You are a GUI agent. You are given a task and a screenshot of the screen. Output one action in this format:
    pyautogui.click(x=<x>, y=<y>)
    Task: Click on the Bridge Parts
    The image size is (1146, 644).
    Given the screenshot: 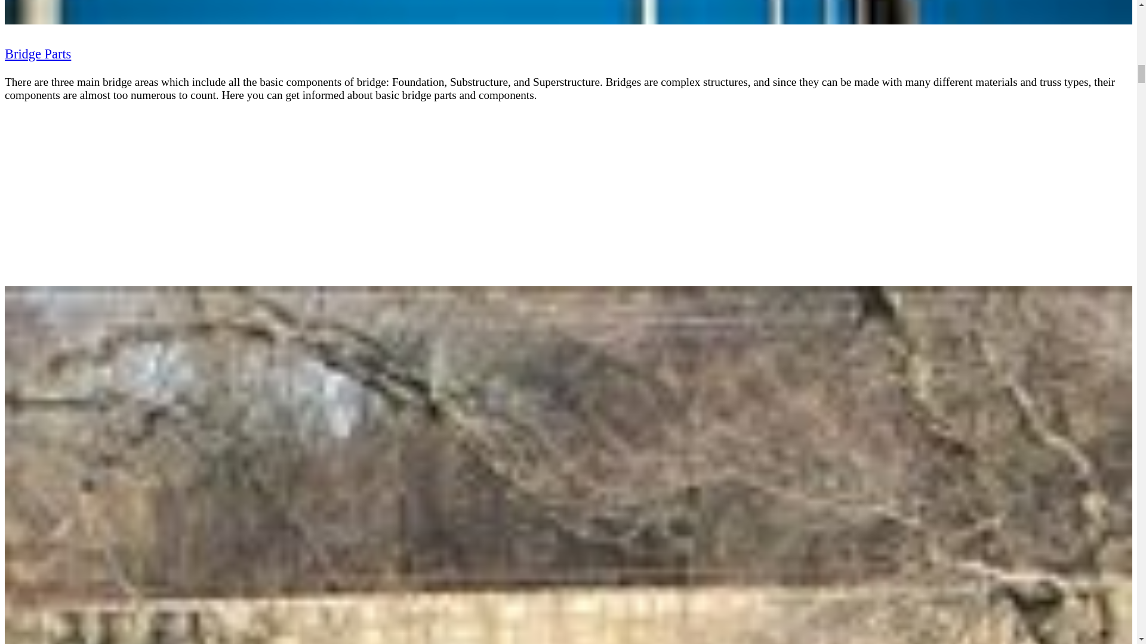 What is the action you would take?
    pyautogui.click(x=38, y=54)
    